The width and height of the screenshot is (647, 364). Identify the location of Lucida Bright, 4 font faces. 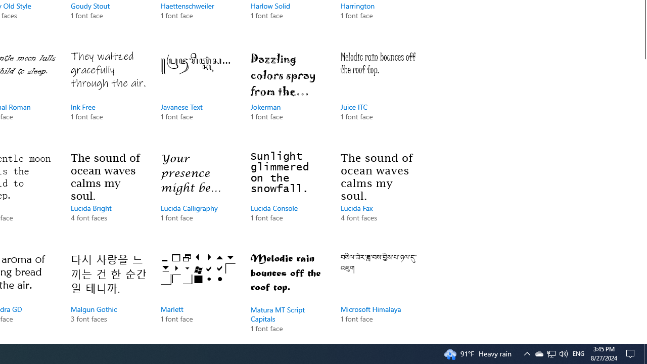
(108, 197).